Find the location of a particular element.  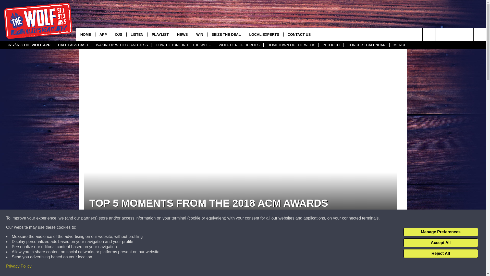

MERCH is located at coordinates (400, 45).